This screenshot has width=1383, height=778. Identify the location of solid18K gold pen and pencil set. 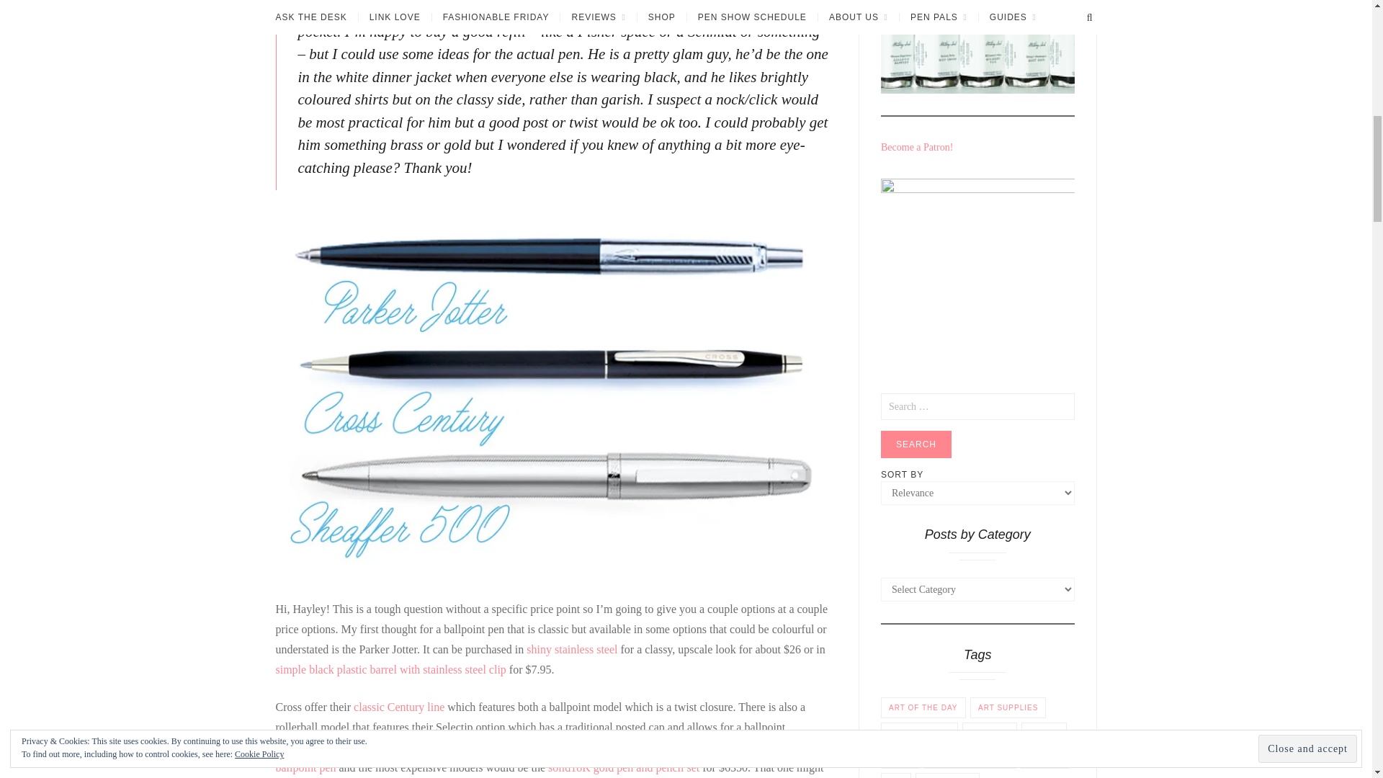
(624, 767).